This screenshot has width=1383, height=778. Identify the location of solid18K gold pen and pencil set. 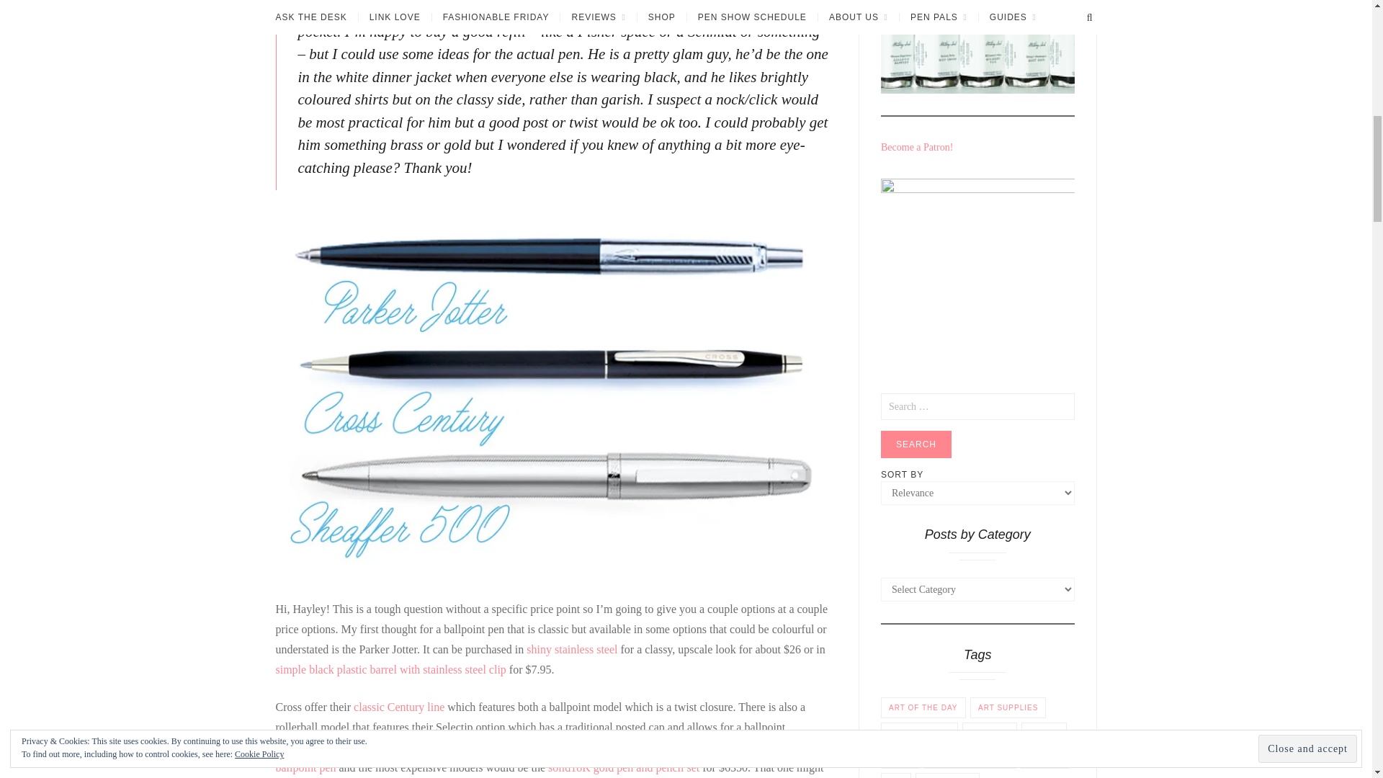
(624, 767).